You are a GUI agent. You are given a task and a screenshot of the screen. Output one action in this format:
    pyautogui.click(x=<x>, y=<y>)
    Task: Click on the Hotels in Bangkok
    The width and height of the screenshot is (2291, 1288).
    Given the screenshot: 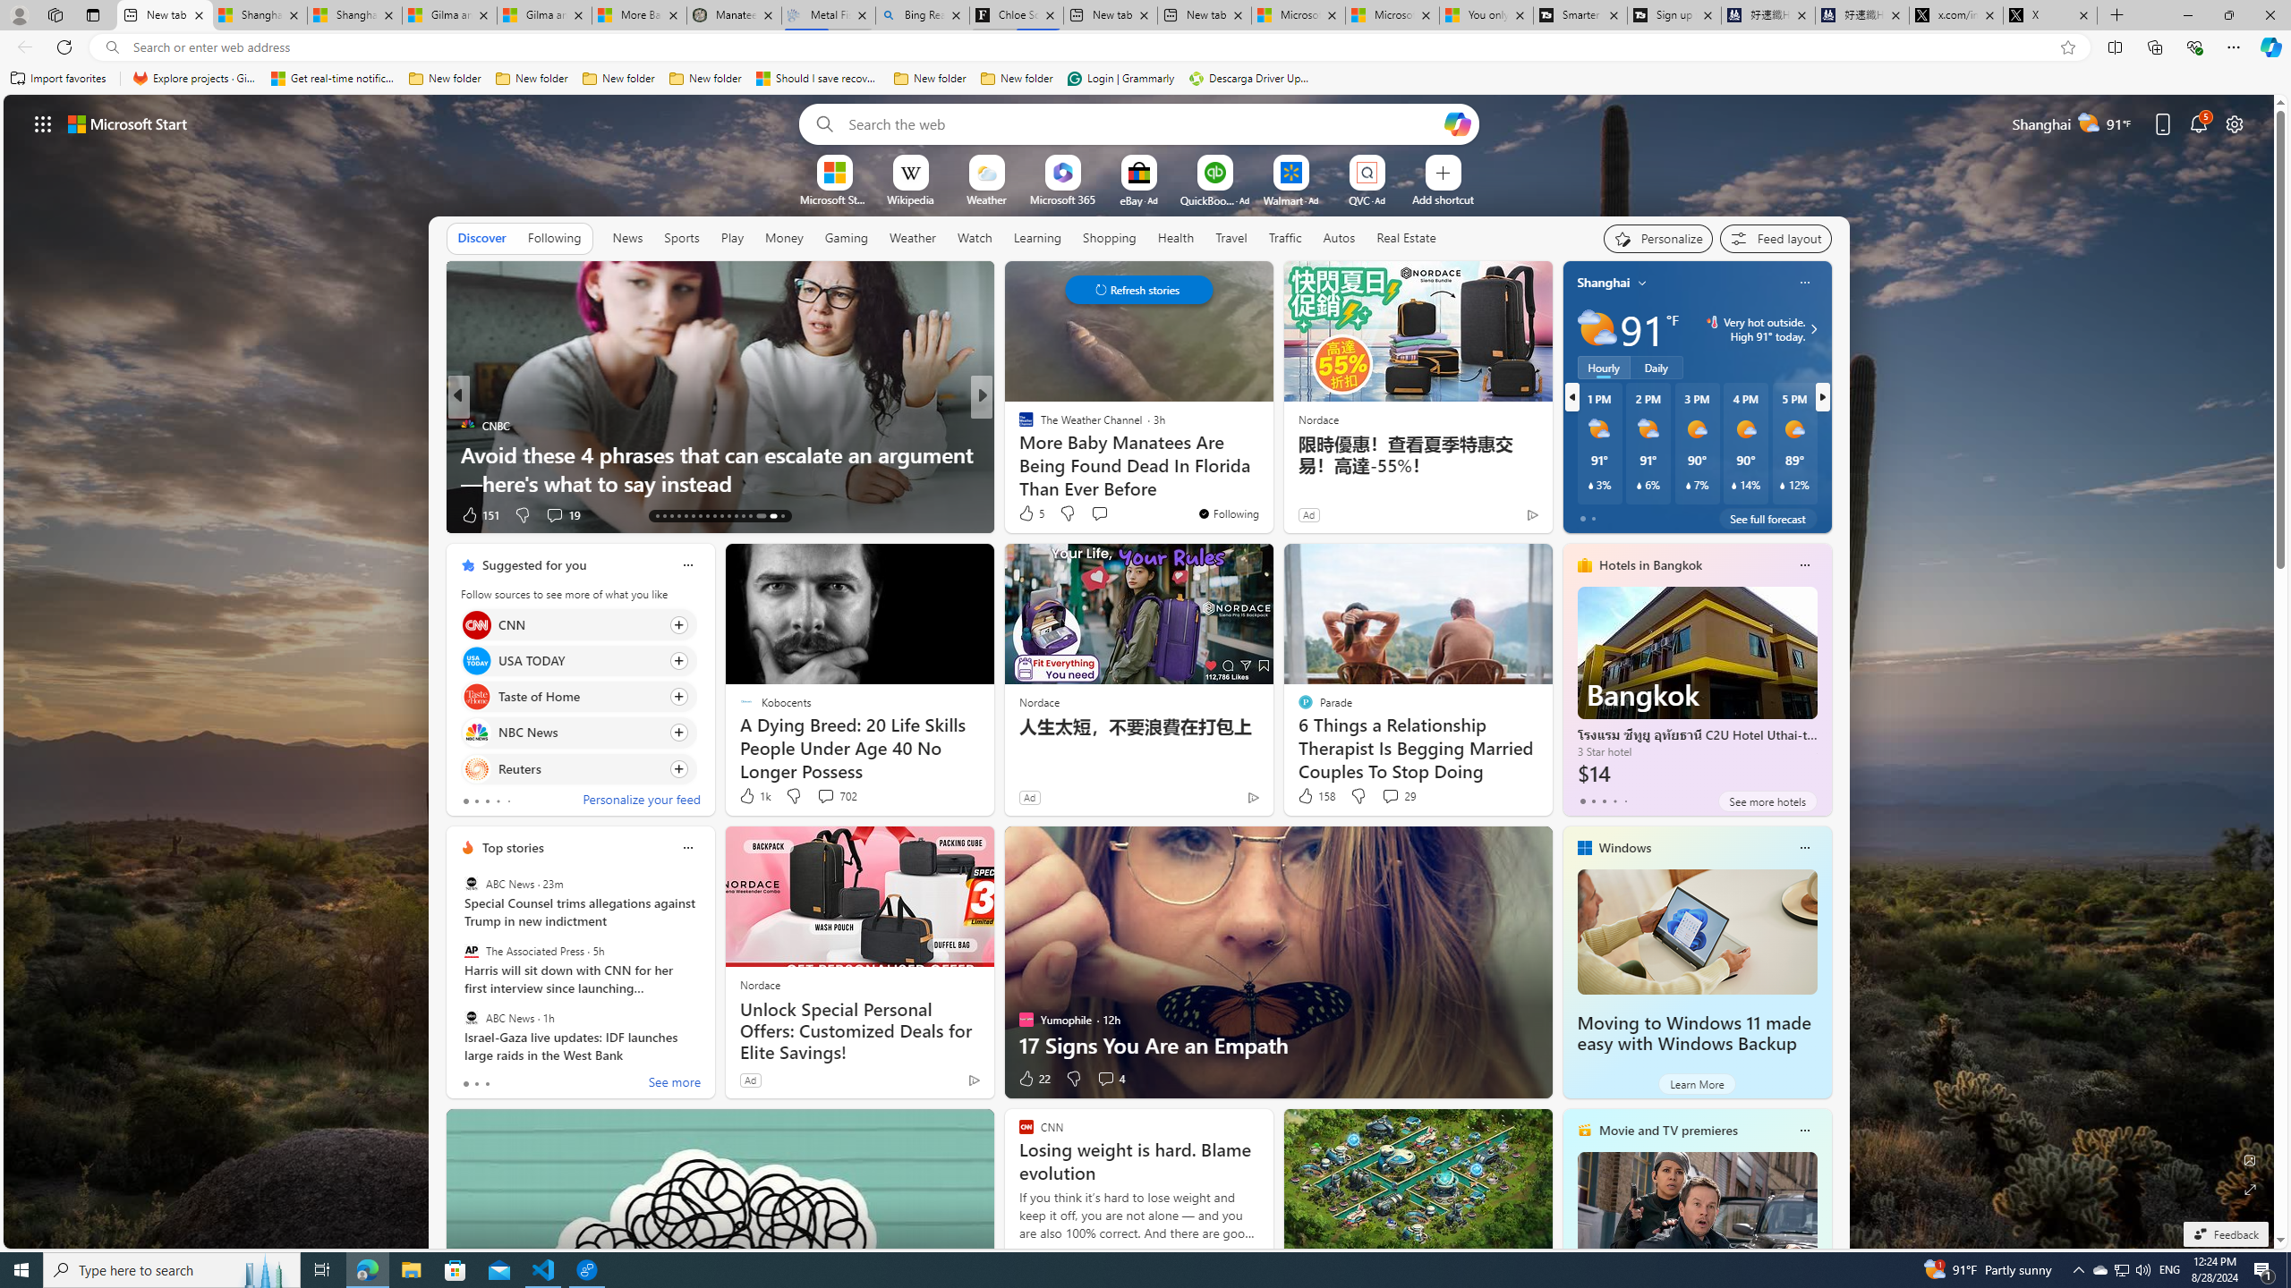 What is the action you would take?
    pyautogui.click(x=1650, y=565)
    